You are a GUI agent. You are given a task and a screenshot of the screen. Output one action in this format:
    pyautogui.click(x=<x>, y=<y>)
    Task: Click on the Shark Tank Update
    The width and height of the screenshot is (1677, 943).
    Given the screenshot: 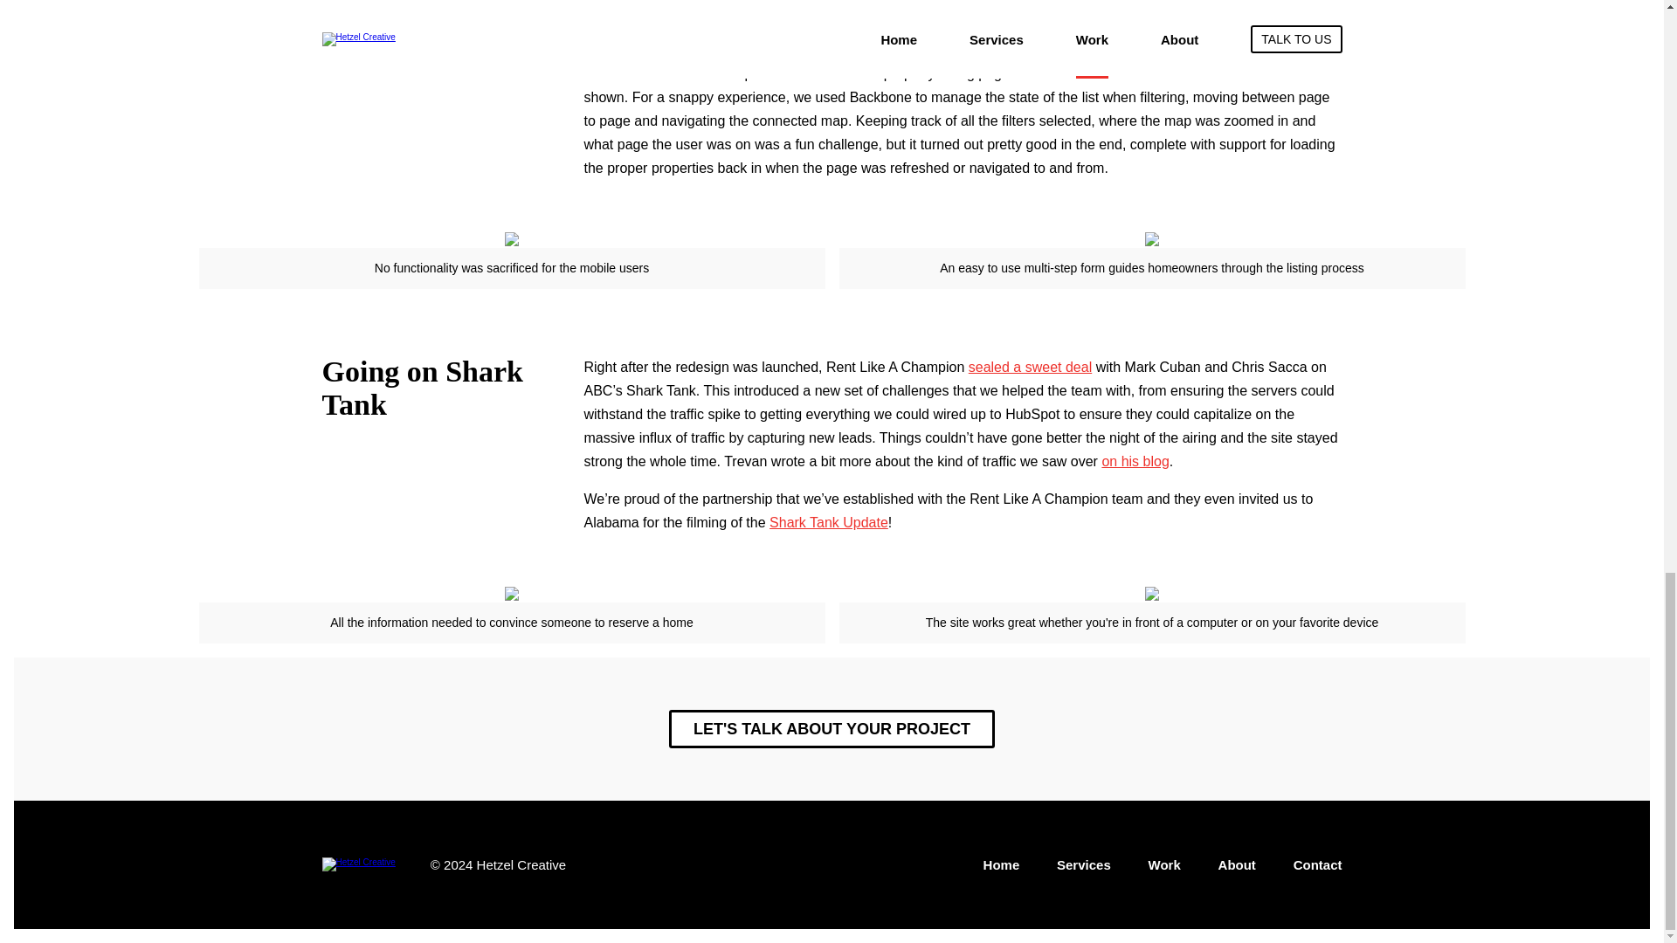 What is the action you would take?
    pyautogui.click(x=829, y=522)
    